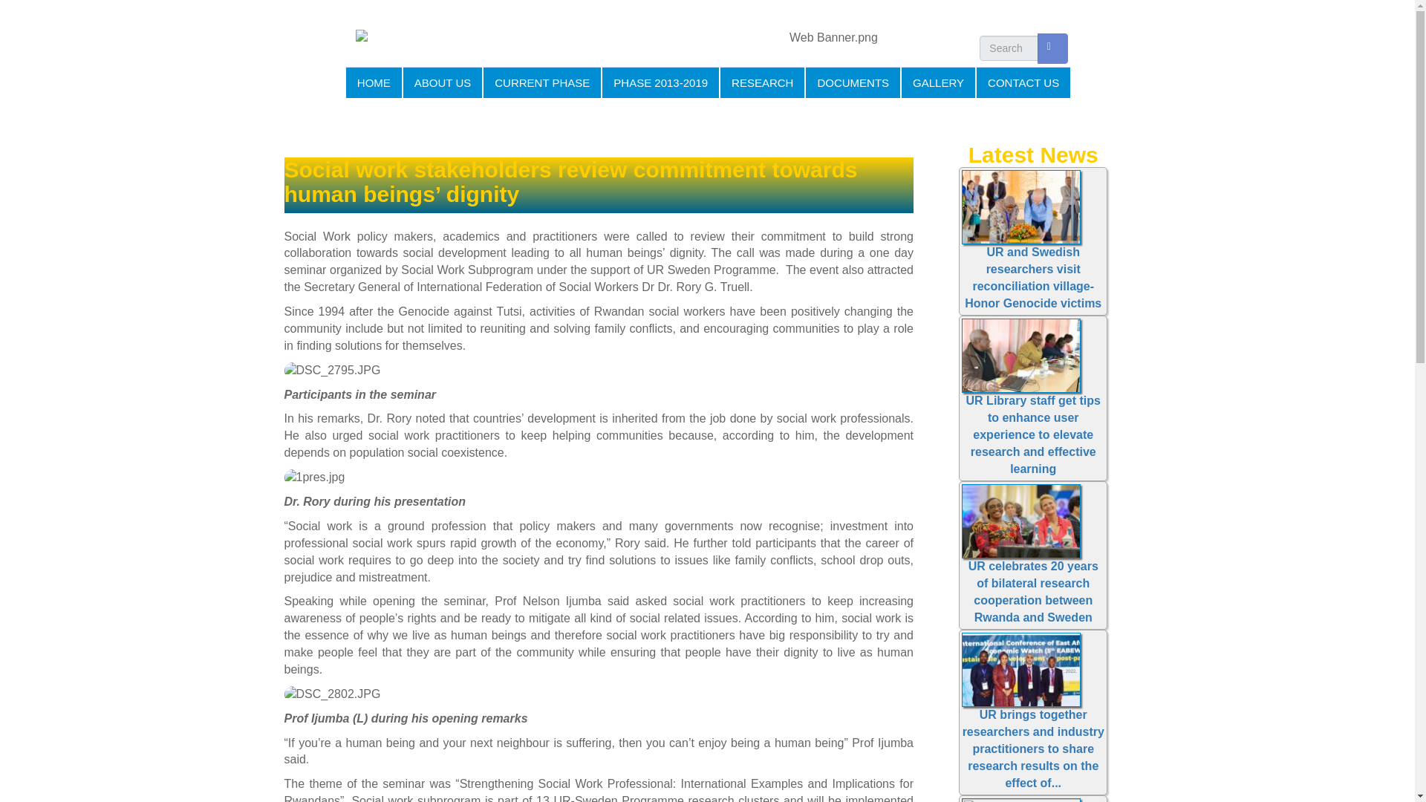 The height and width of the screenshot is (802, 1426). Describe the element at coordinates (373, 82) in the screenshot. I see `HOME` at that location.